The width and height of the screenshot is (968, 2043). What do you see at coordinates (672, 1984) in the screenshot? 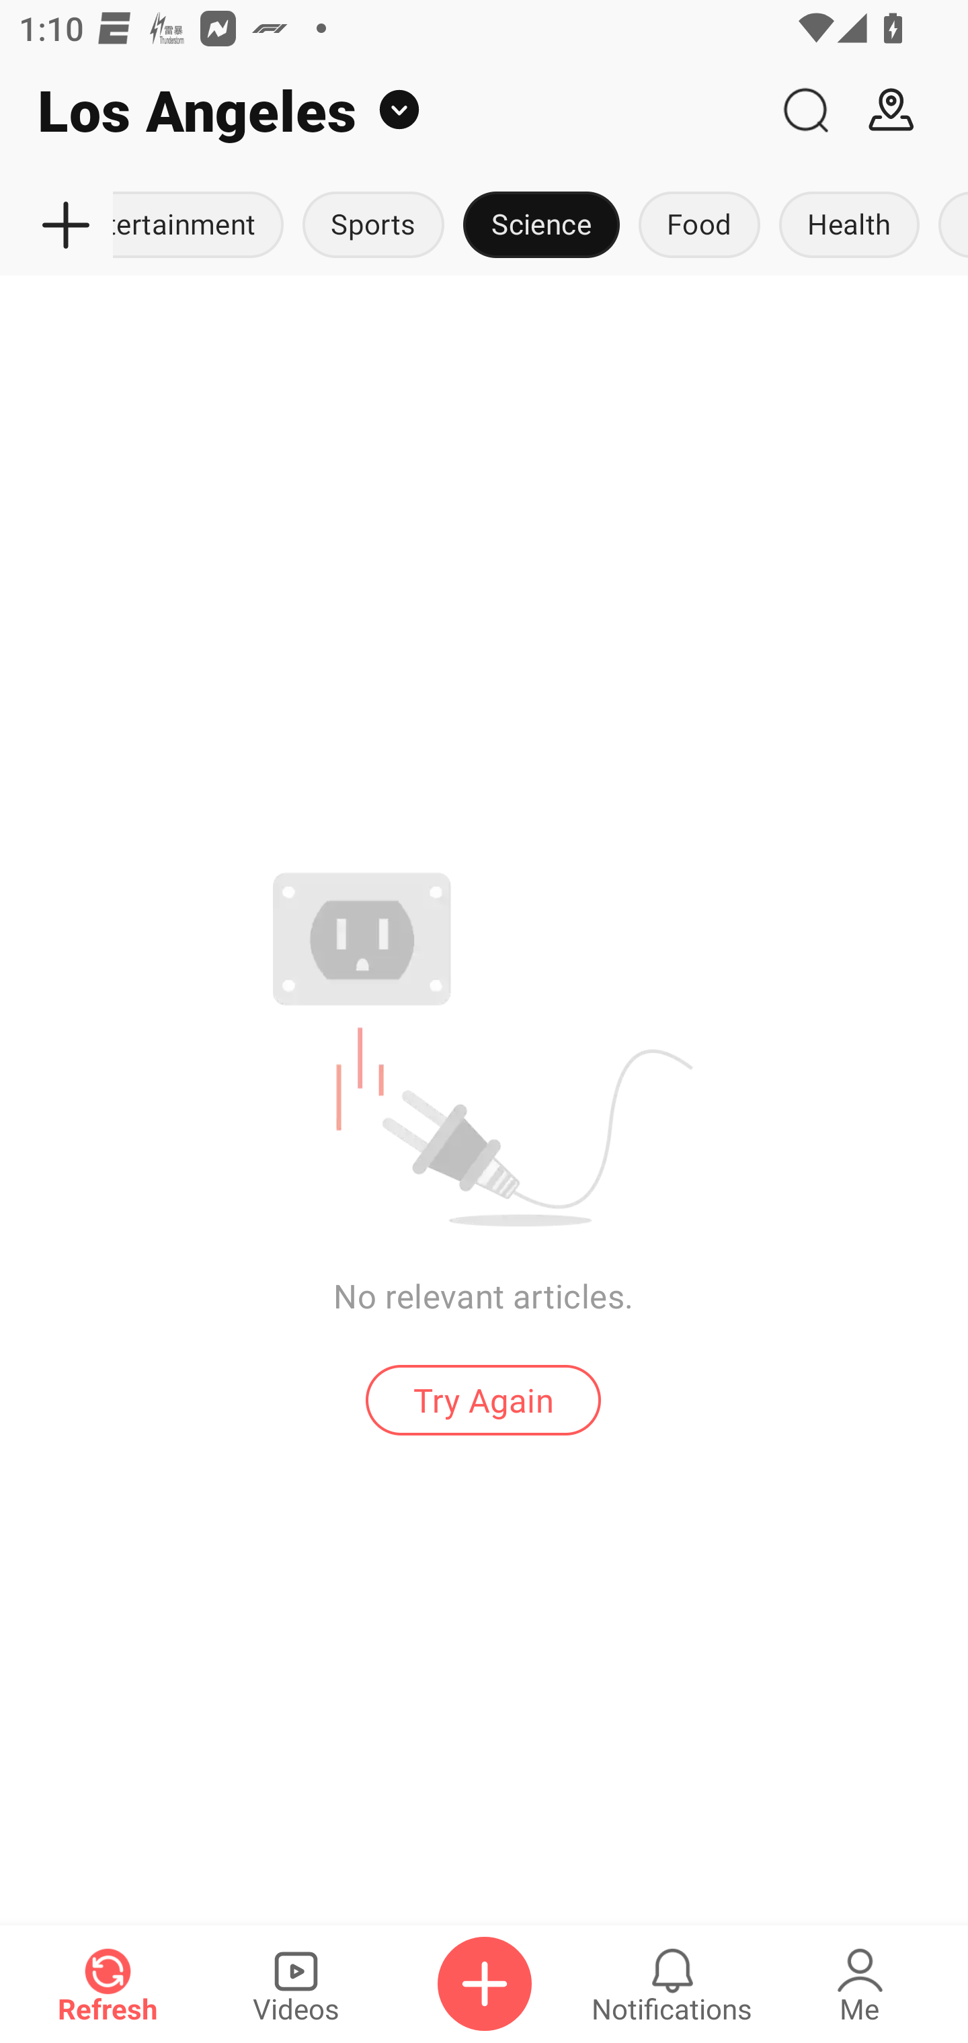
I see `Notifications` at bounding box center [672, 1984].